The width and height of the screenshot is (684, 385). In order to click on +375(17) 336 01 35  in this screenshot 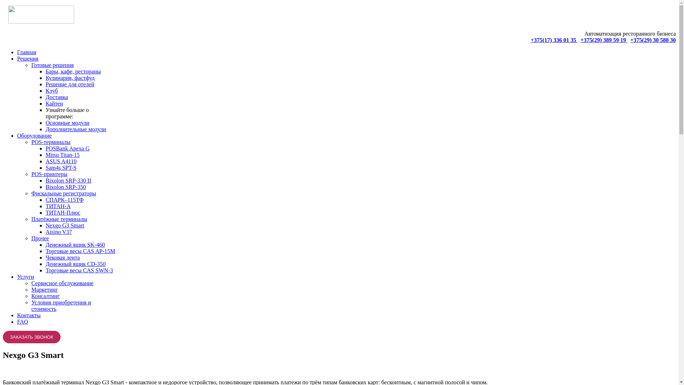, I will do `click(554, 40)`.